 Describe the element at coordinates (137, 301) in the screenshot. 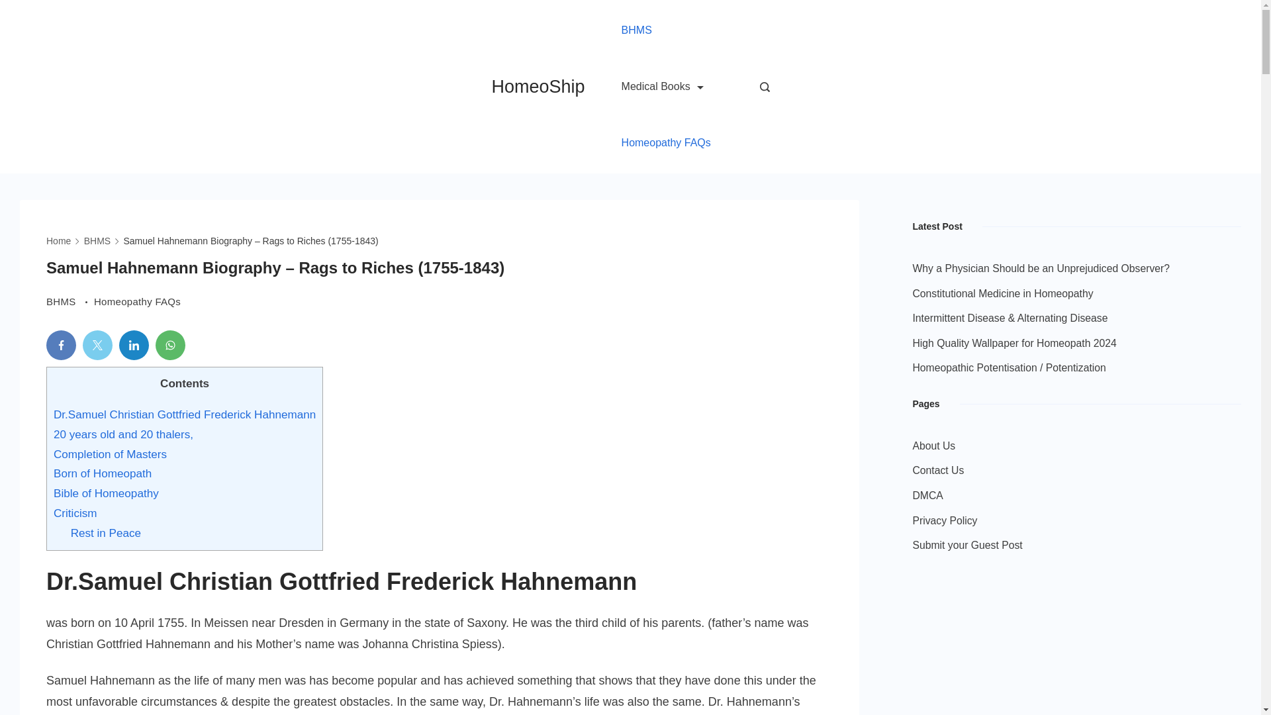

I see `Homeopathy FAQs` at that location.